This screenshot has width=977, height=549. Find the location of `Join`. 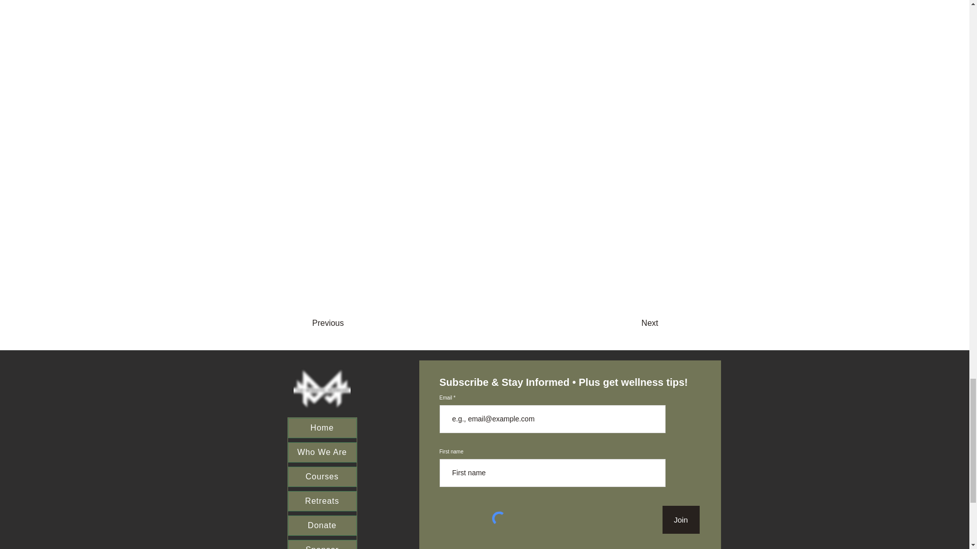

Join is located at coordinates (681, 520).